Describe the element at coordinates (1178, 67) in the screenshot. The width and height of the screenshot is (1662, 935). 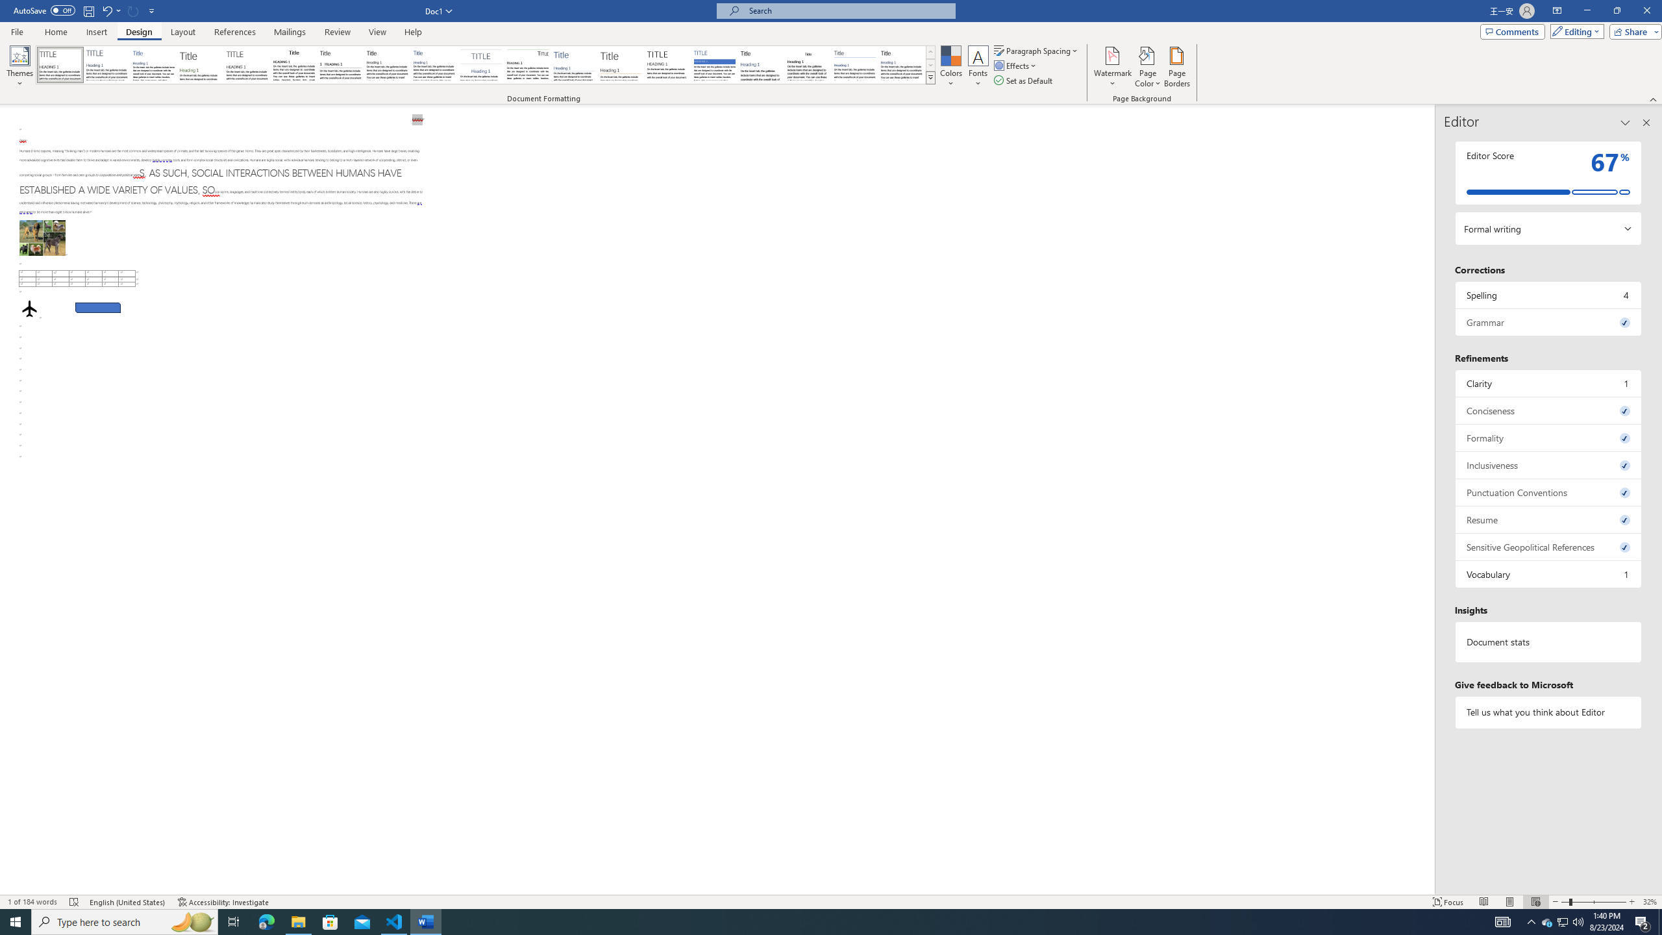
I see `Page Borders...` at that location.